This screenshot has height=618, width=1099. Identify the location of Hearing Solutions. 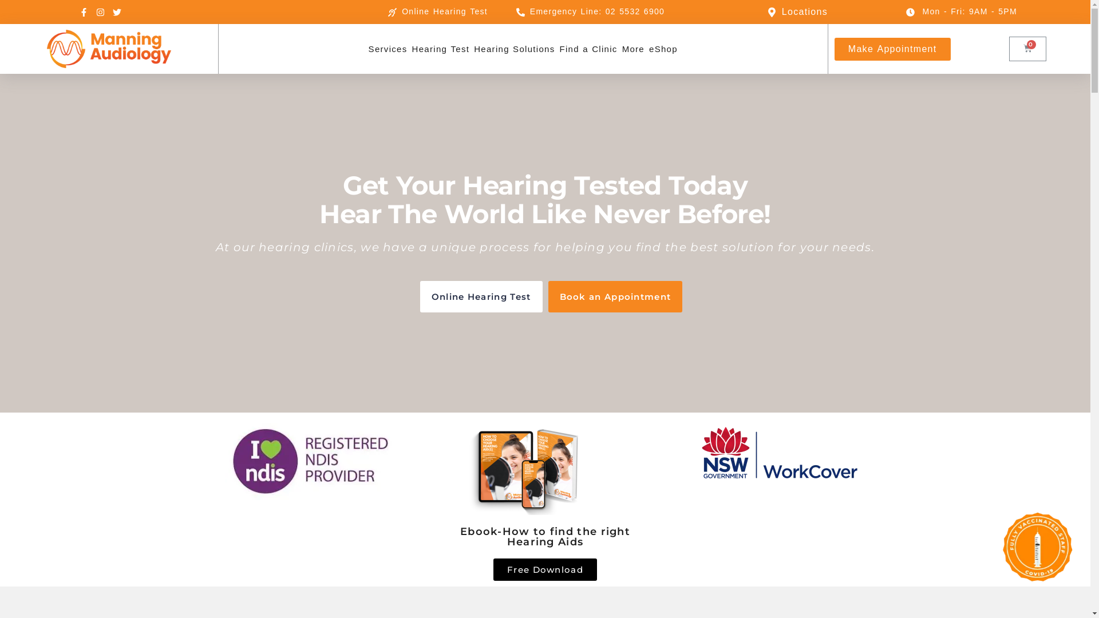
(514, 49).